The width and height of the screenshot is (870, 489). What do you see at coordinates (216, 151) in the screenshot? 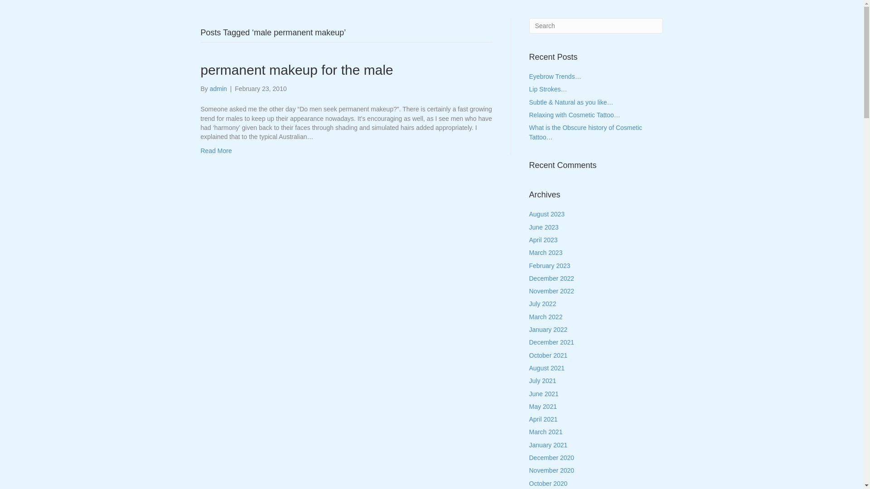
I see `Read More` at bounding box center [216, 151].